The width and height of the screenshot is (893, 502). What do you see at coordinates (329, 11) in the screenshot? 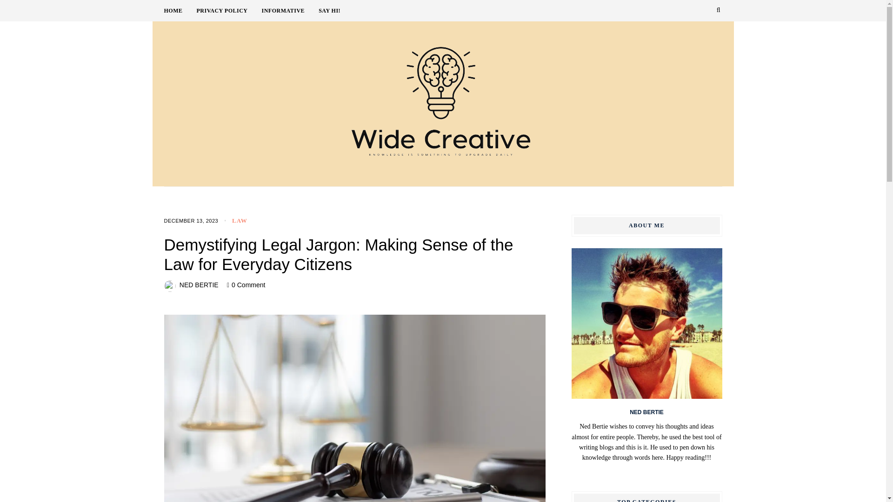
I see `SAY HI!` at bounding box center [329, 11].